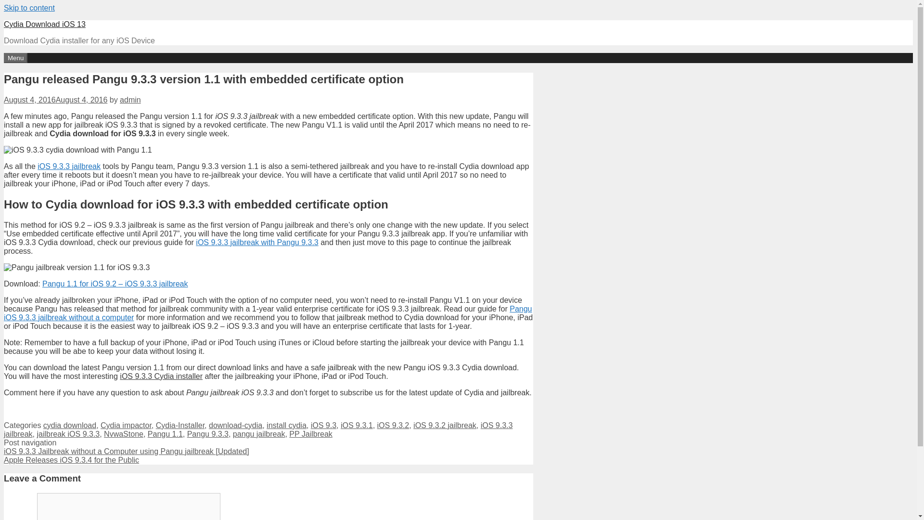  I want to click on Pangu 1.1, so click(166, 434).